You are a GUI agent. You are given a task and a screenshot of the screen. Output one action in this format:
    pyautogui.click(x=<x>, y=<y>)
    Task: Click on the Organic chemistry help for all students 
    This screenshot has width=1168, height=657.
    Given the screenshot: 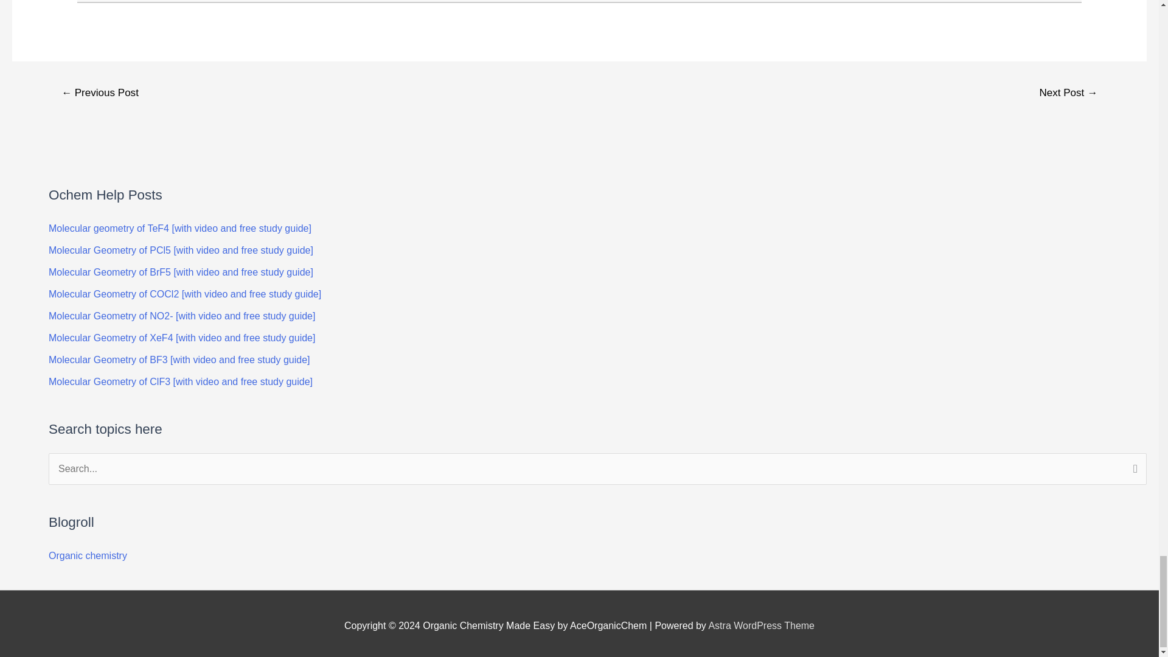 What is the action you would take?
    pyautogui.click(x=88, y=556)
    